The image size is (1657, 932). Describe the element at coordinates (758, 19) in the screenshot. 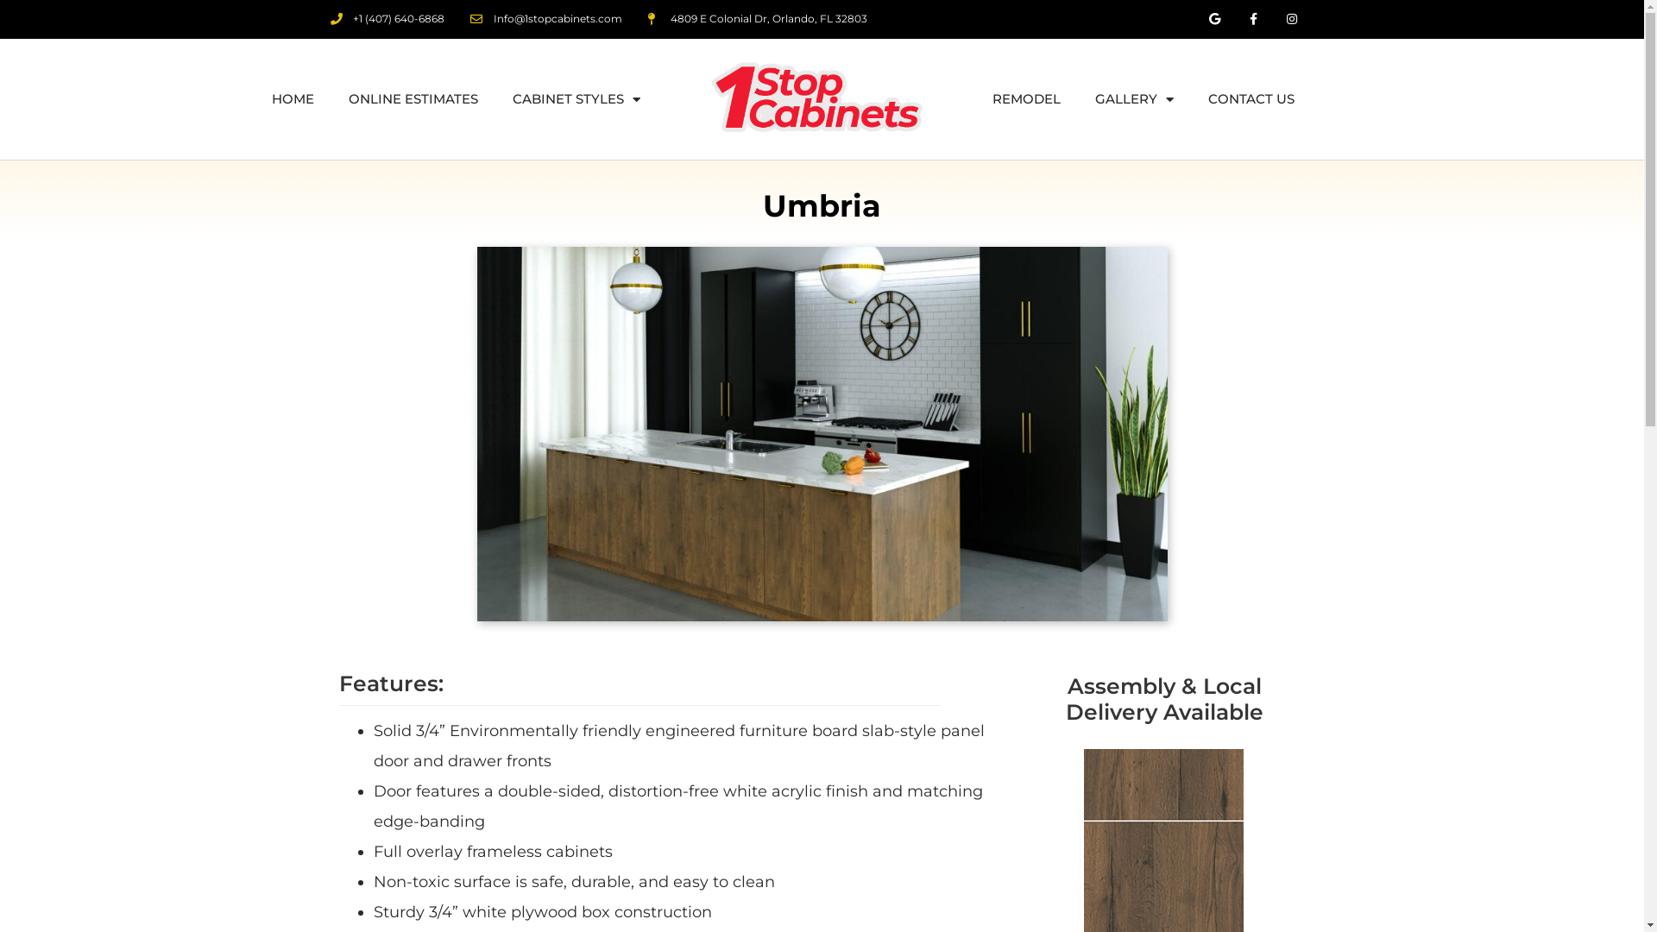

I see `4809 E Colonial Dr, Orlando, FL 32803` at that location.